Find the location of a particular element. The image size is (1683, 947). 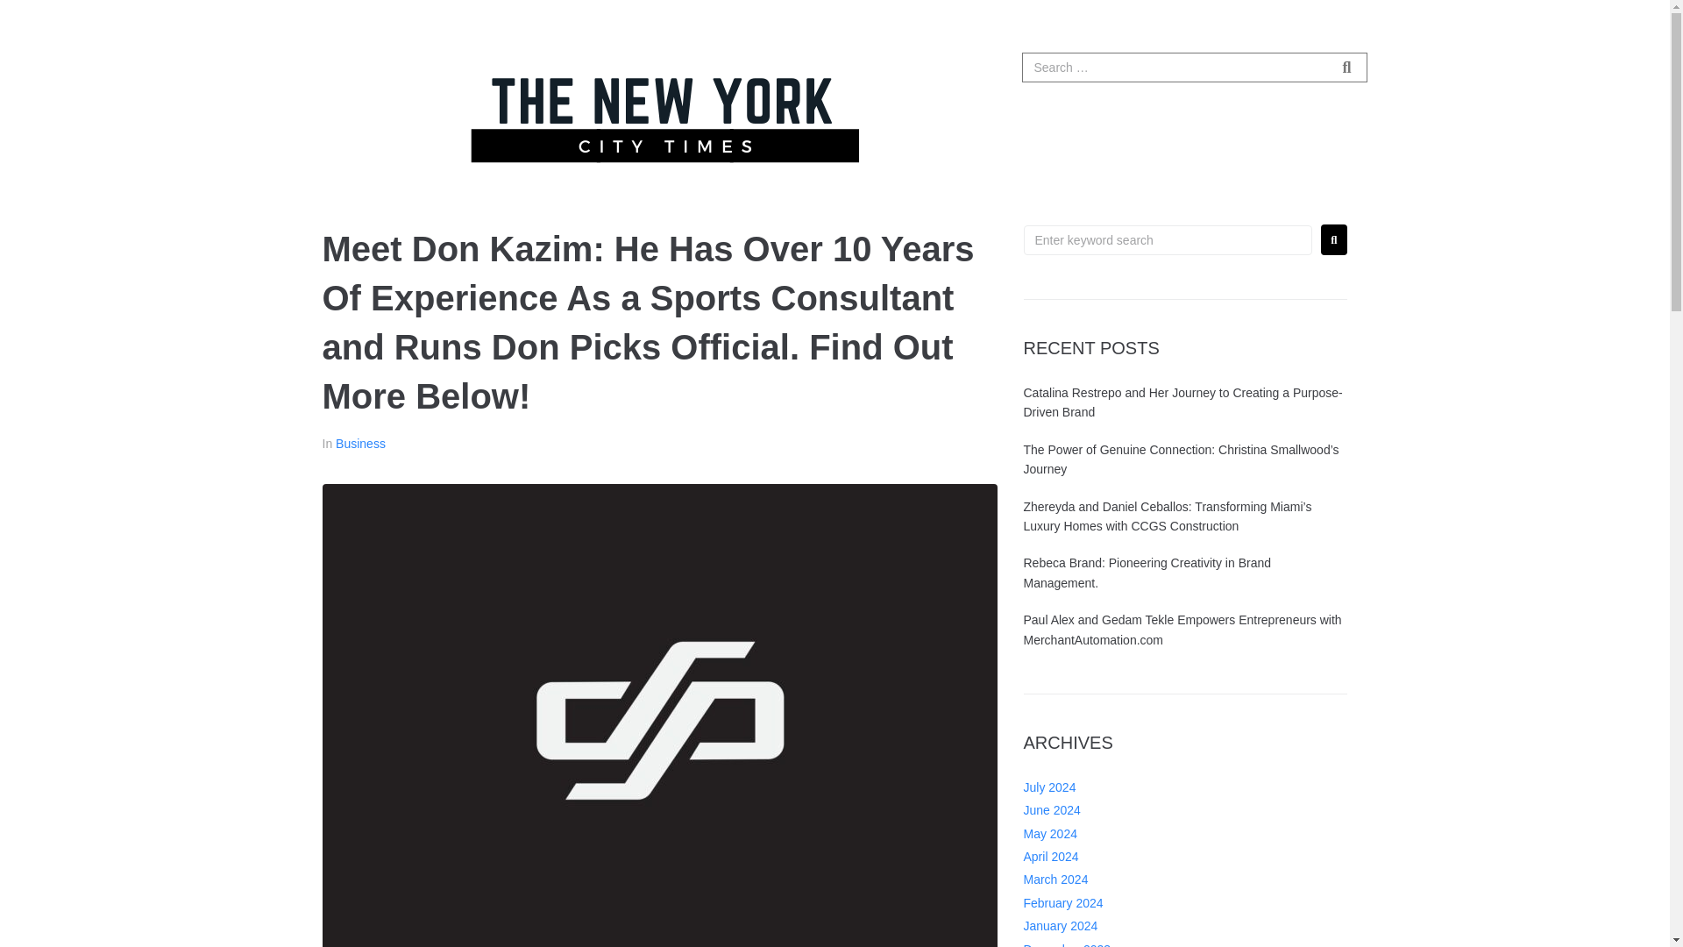

Rebeca Brand: Pioneering Creativity in Brand Management. is located at coordinates (1147, 572).